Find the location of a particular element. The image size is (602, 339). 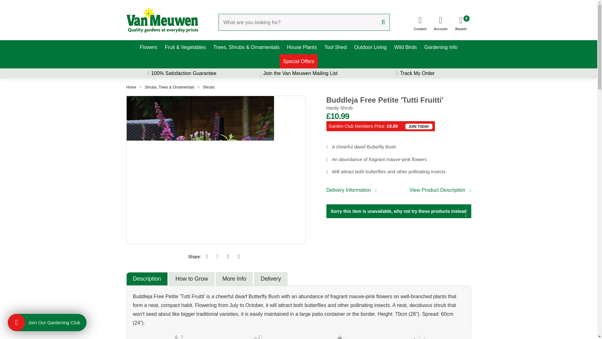

Contact is located at coordinates (420, 21).